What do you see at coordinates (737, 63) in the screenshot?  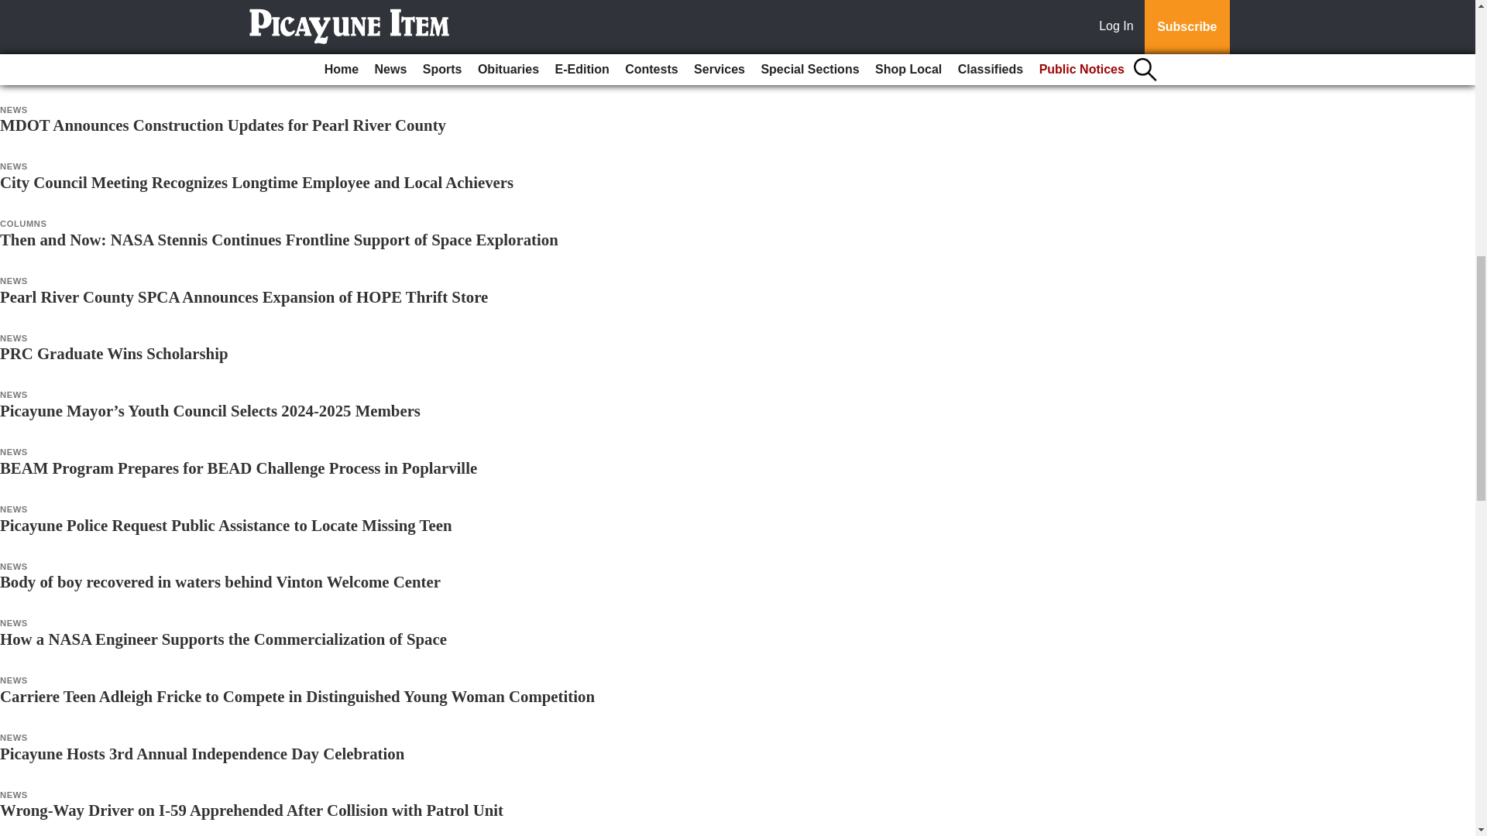 I see `Submit an event to the Calendar` at bounding box center [737, 63].